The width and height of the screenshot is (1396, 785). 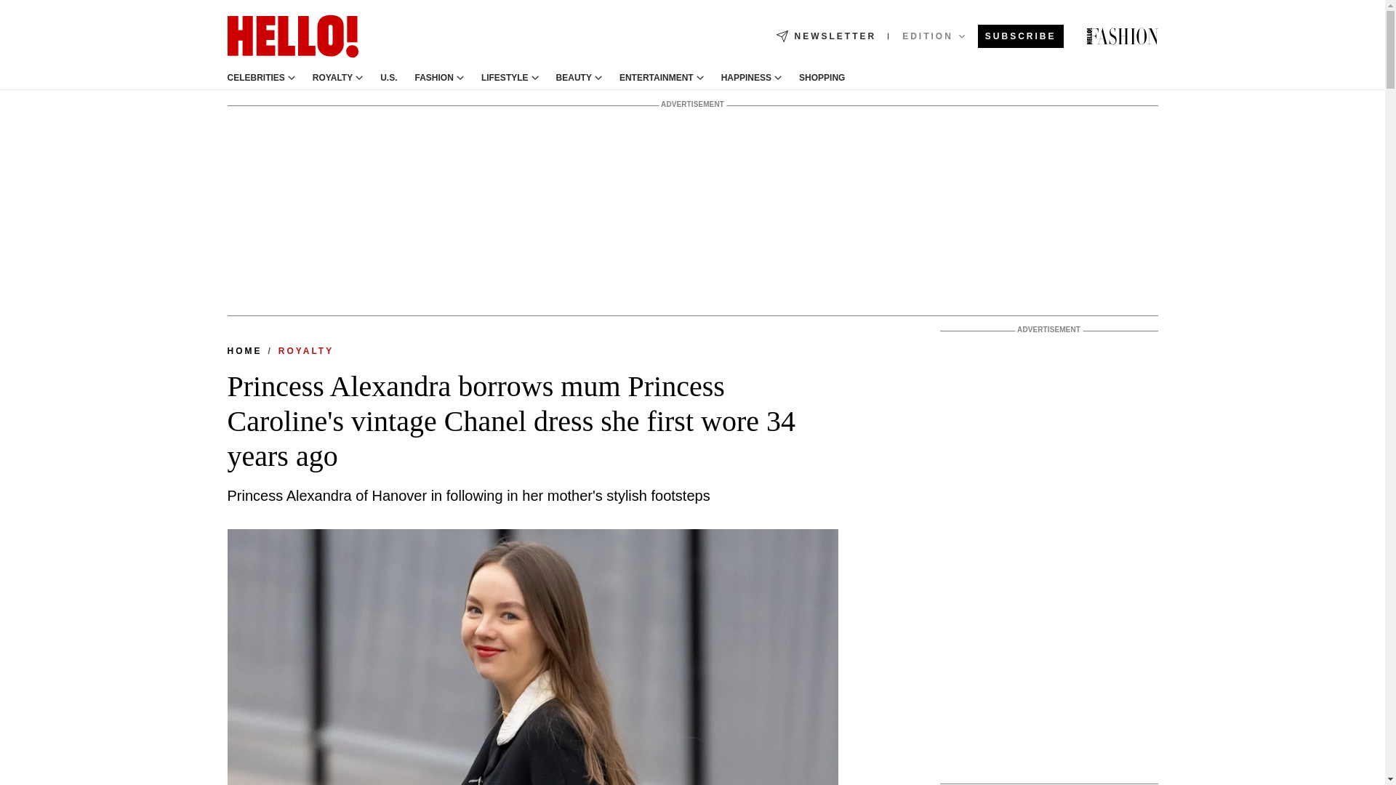 I want to click on ROYALTY, so click(x=333, y=78).